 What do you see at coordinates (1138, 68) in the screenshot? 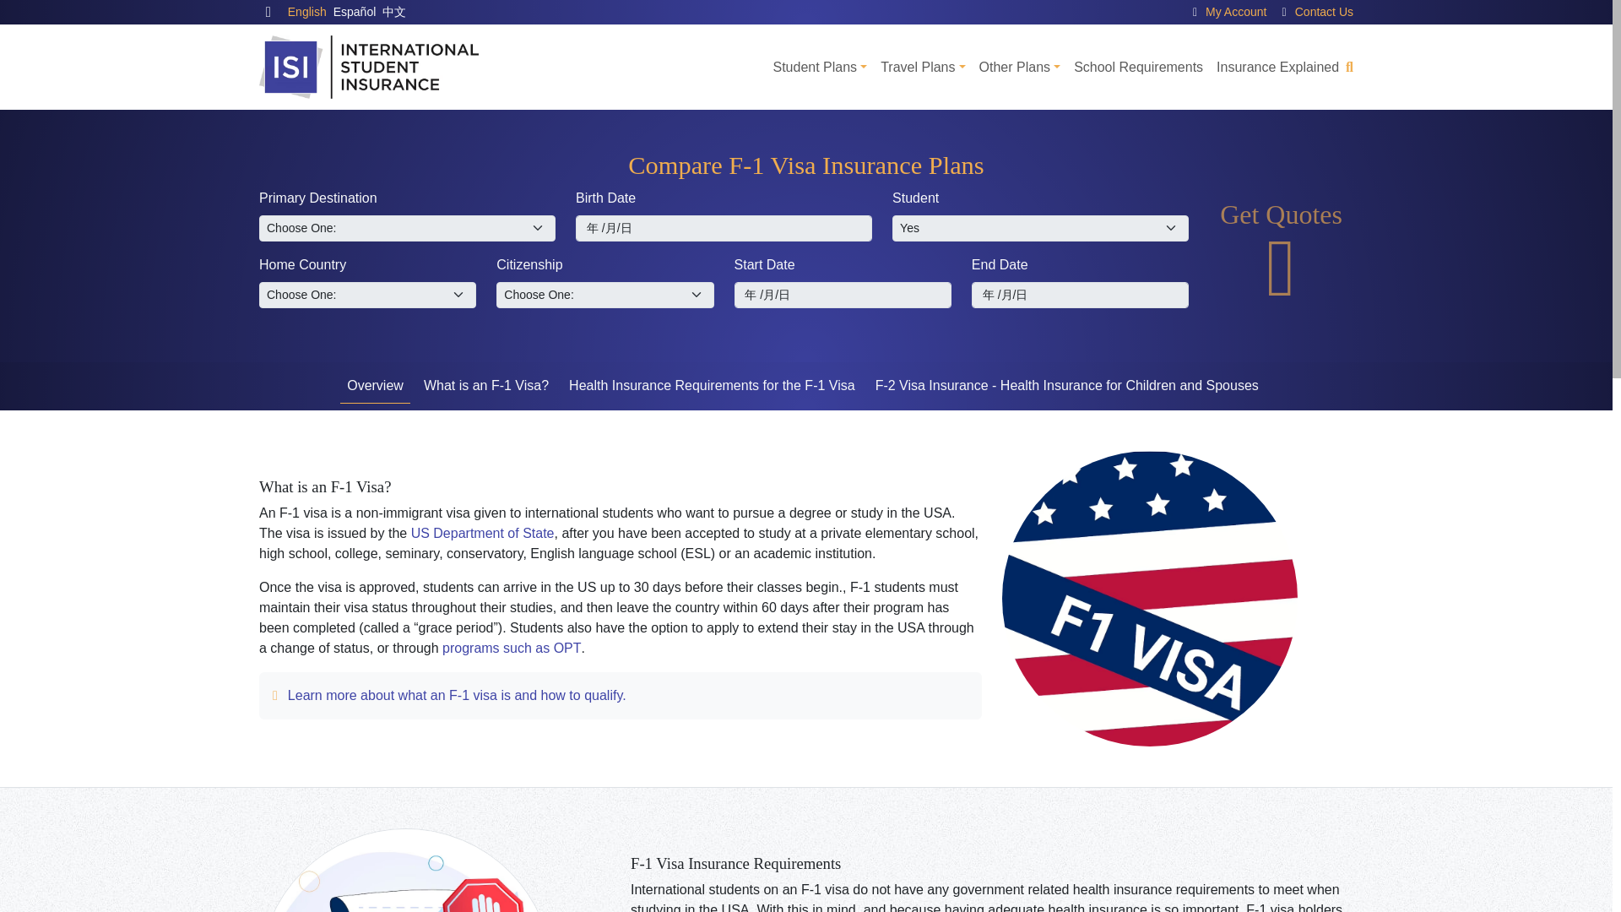
I see `School Requirements` at bounding box center [1138, 68].